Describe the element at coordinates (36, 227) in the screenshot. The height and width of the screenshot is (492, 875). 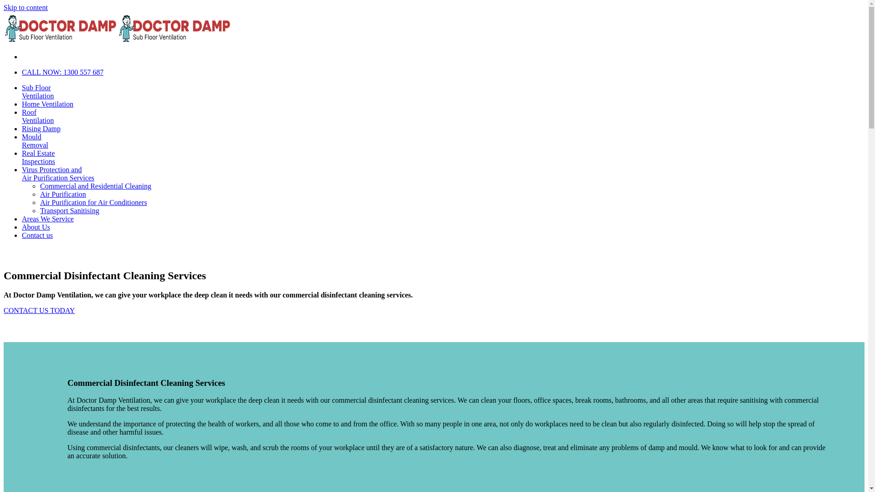
I see `About Us` at that location.